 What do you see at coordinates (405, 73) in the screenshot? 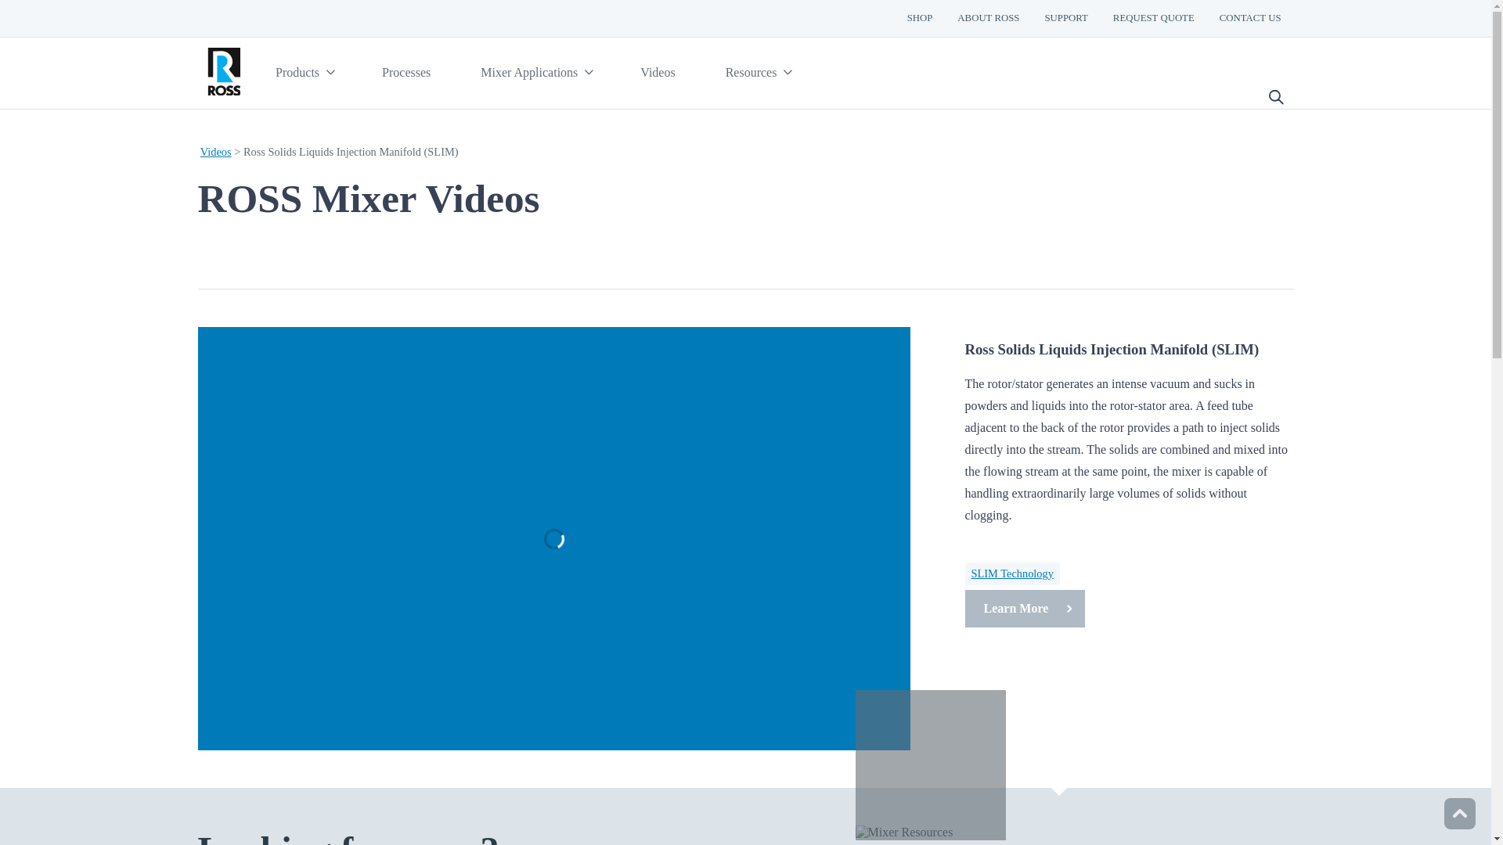
I see `Processes` at bounding box center [405, 73].